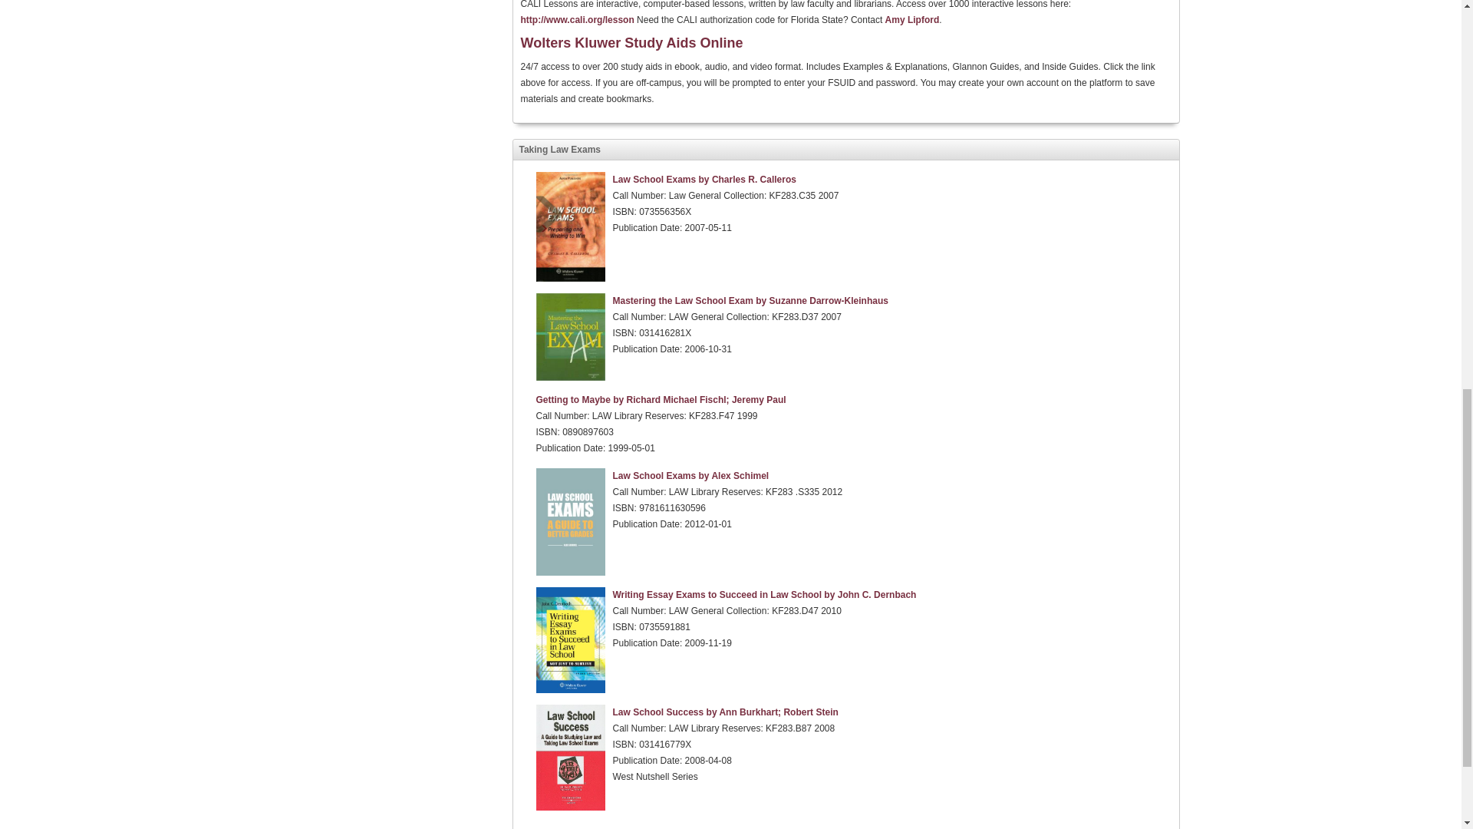  I want to click on Mastering the Law School Exam by Suzanne Darrow-Kleinhaus, so click(750, 300).